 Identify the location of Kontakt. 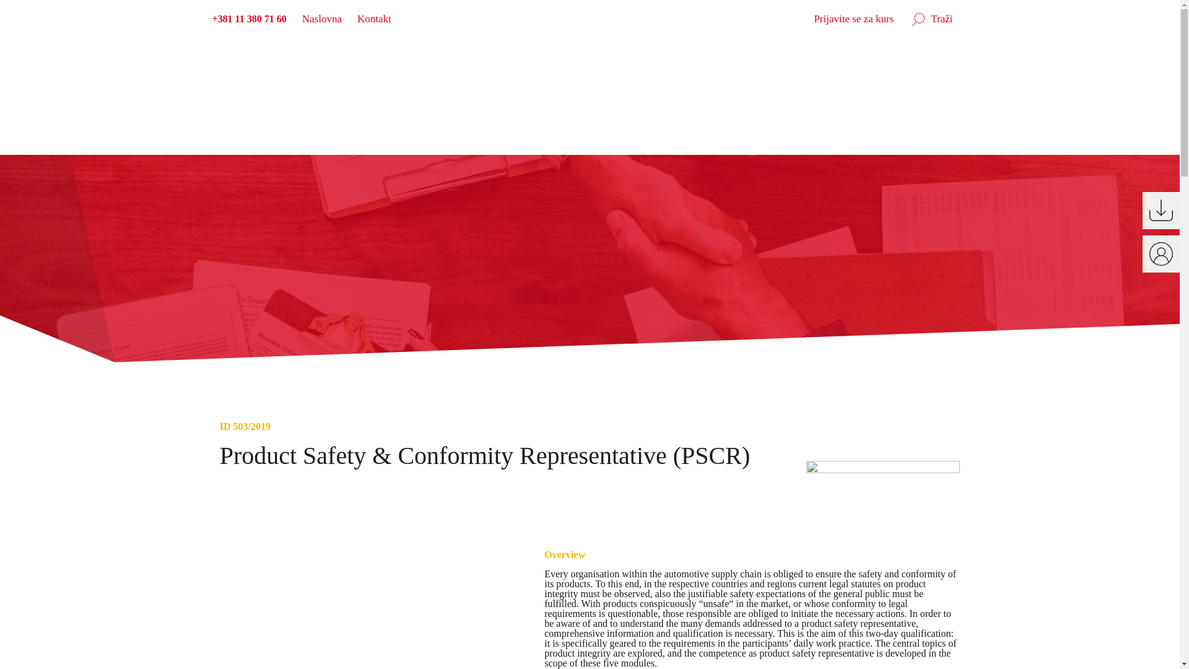
(378, 19).